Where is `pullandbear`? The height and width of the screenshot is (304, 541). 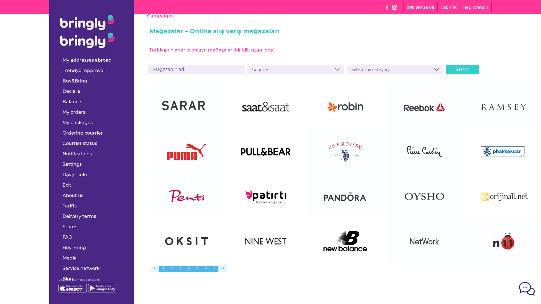 pullandbear is located at coordinates (266, 162).